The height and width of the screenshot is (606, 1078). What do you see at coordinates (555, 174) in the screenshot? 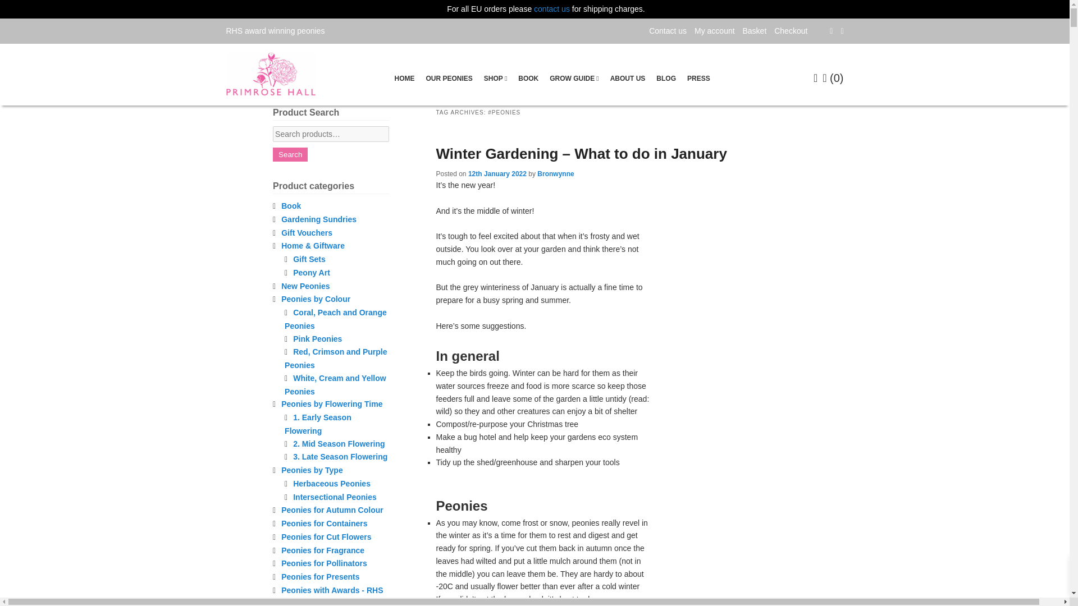
I see `Bronwynne` at bounding box center [555, 174].